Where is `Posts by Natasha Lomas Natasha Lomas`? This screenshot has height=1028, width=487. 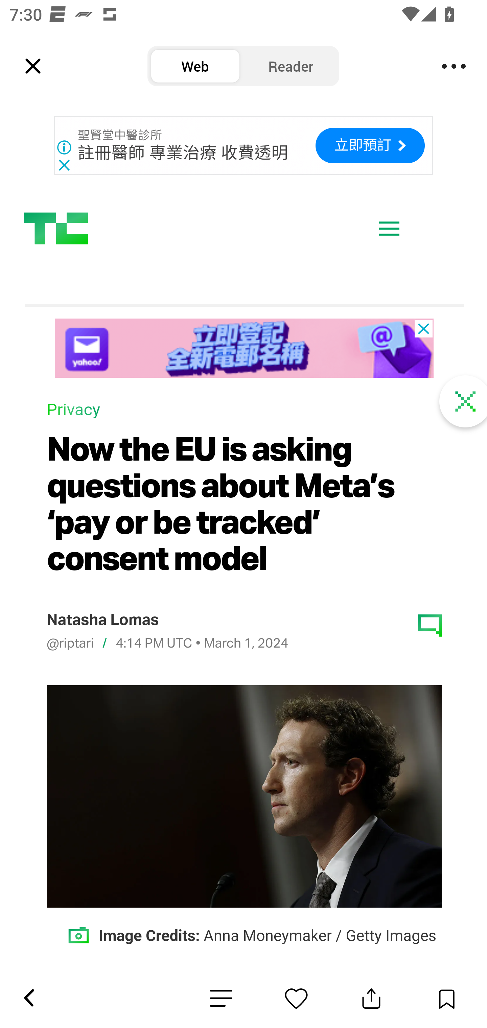 Posts by Natasha Lomas Natasha Lomas is located at coordinates (102, 621).